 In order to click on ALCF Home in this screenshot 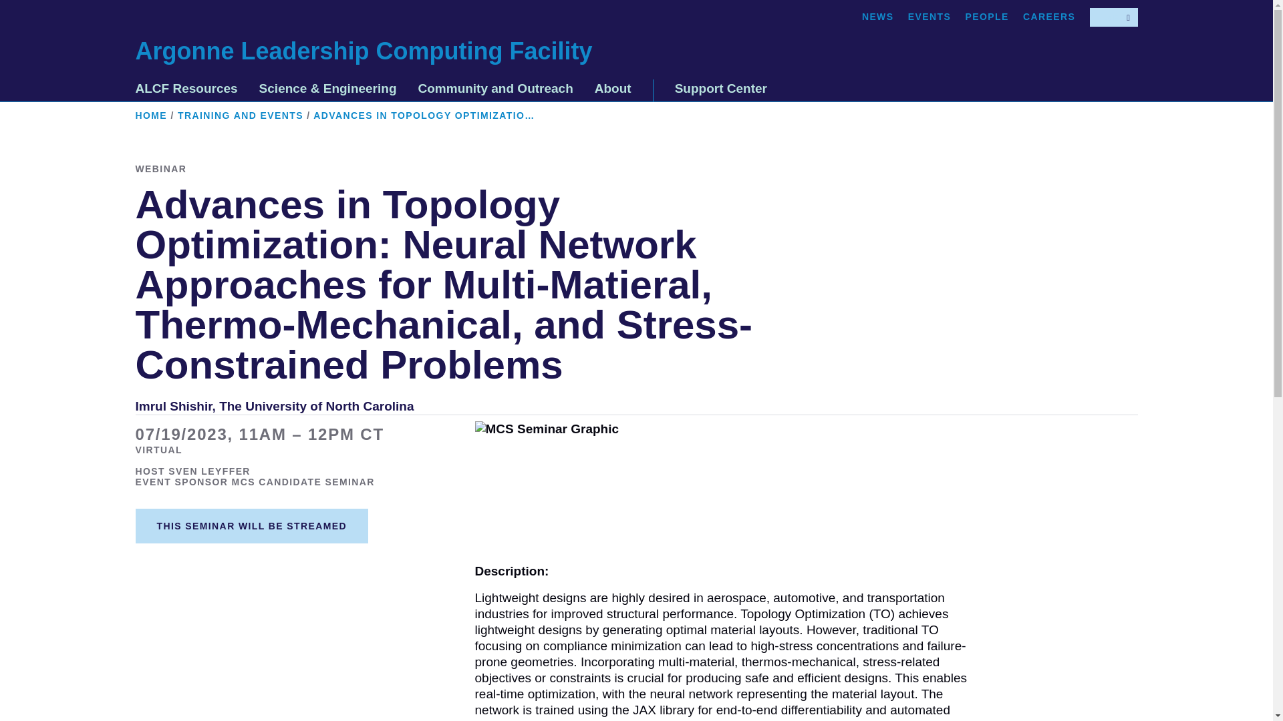, I will do `click(363, 51)`.